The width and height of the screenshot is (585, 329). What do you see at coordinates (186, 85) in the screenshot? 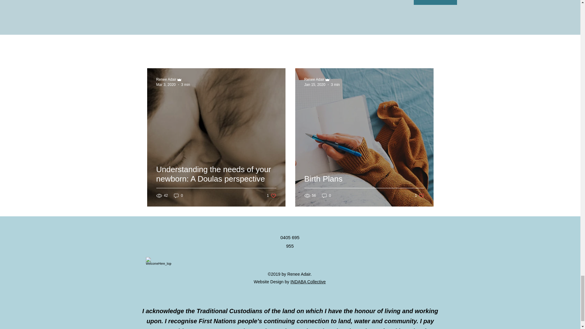
I see `0` at bounding box center [186, 85].